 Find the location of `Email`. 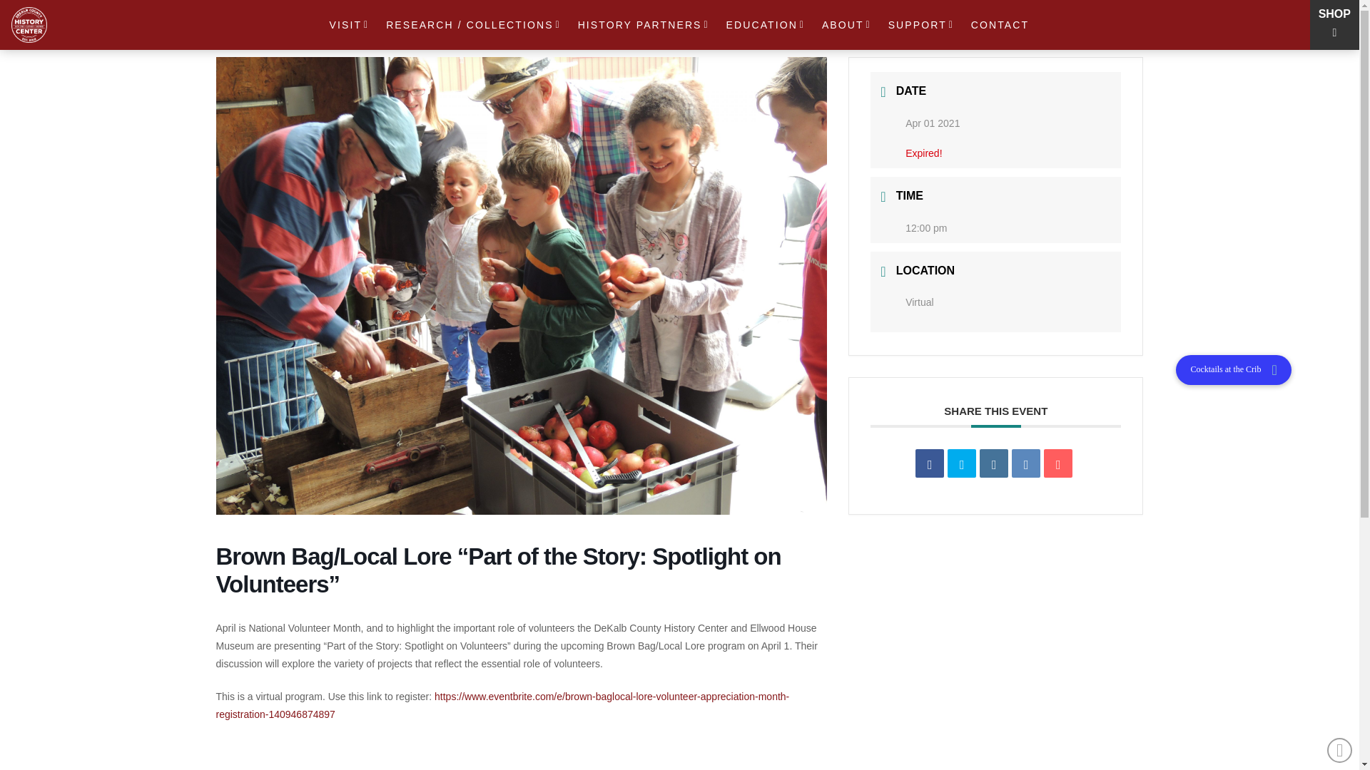

Email is located at coordinates (1058, 463).